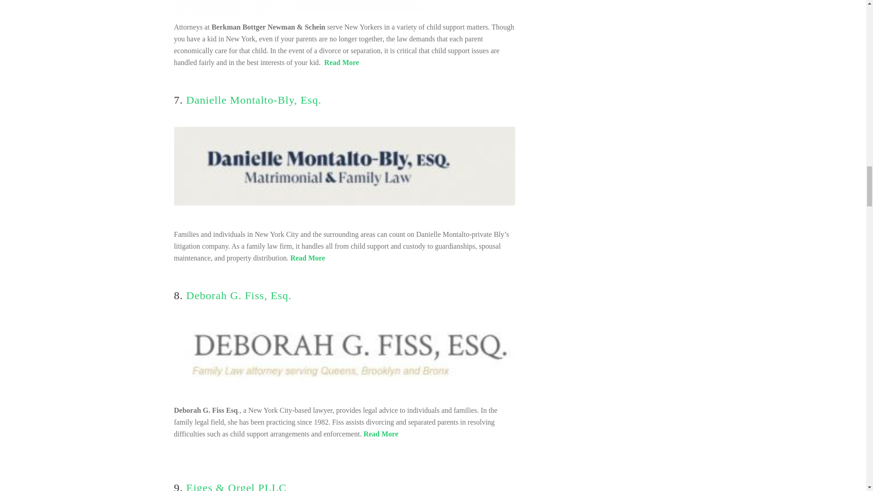 The height and width of the screenshot is (491, 873). What do you see at coordinates (254, 100) in the screenshot?
I see `Danielle Montalto-Bly, Esq.` at bounding box center [254, 100].